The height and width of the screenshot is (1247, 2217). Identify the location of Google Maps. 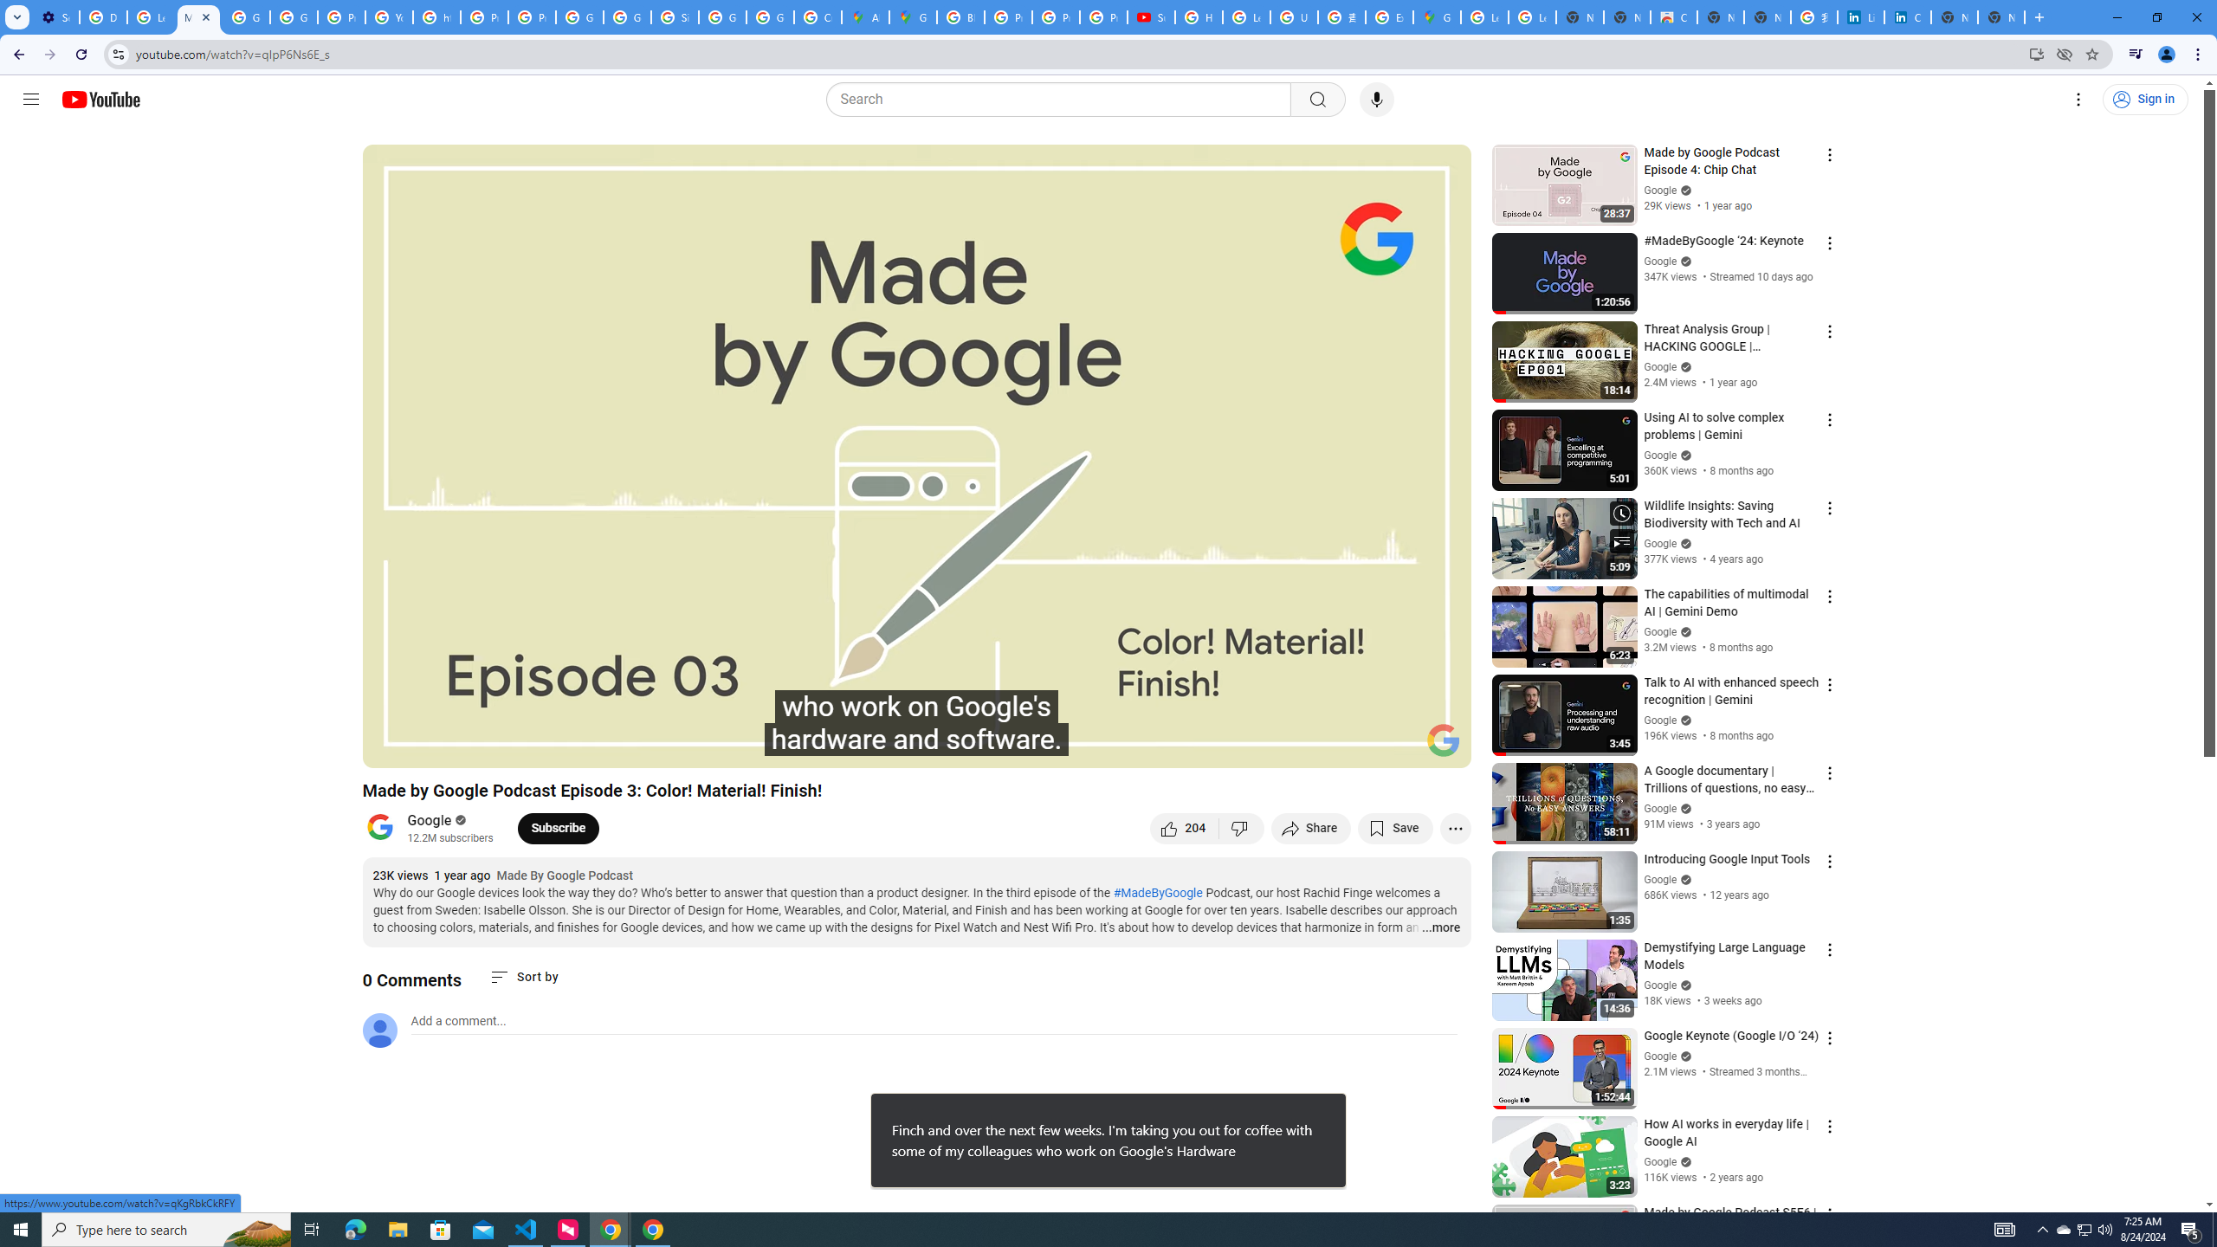
(1436, 17).